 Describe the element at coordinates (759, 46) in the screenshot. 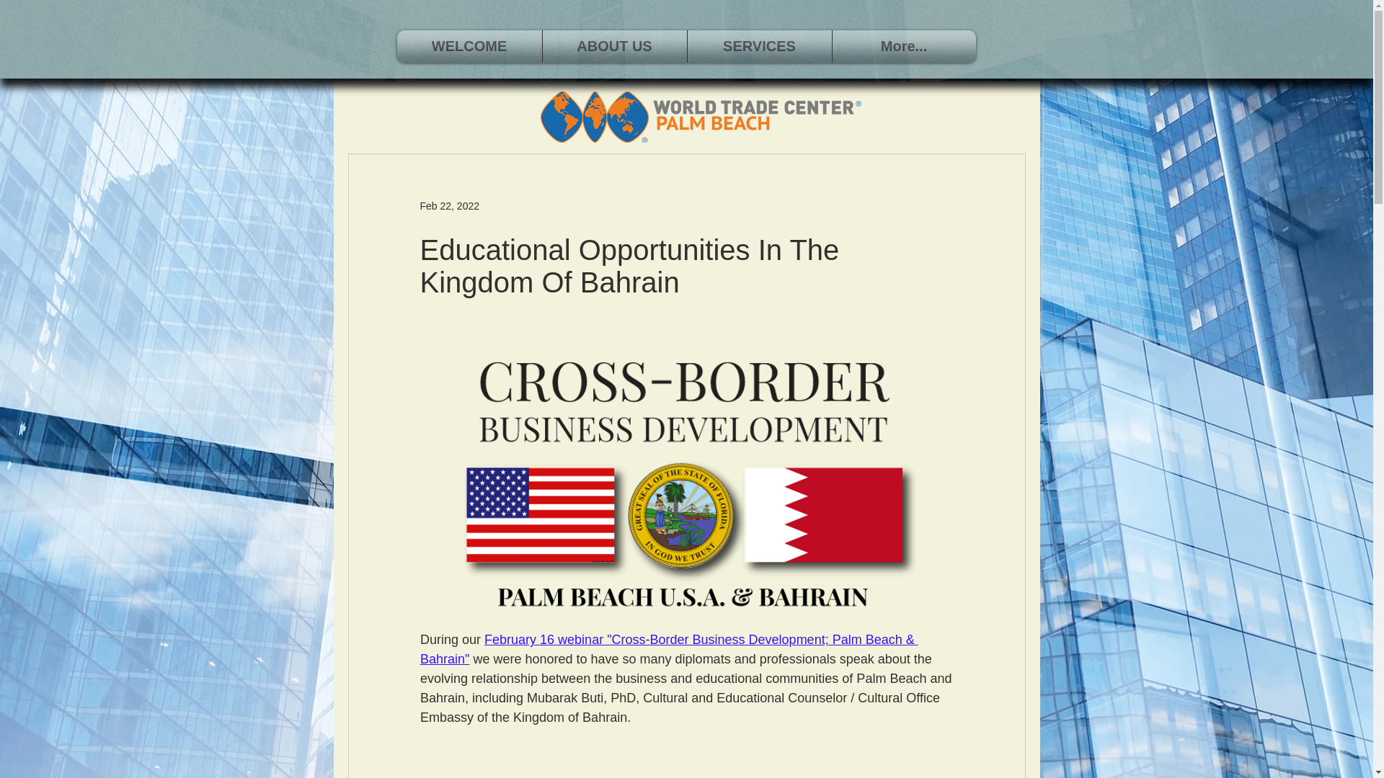

I see `SERVICES` at that location.